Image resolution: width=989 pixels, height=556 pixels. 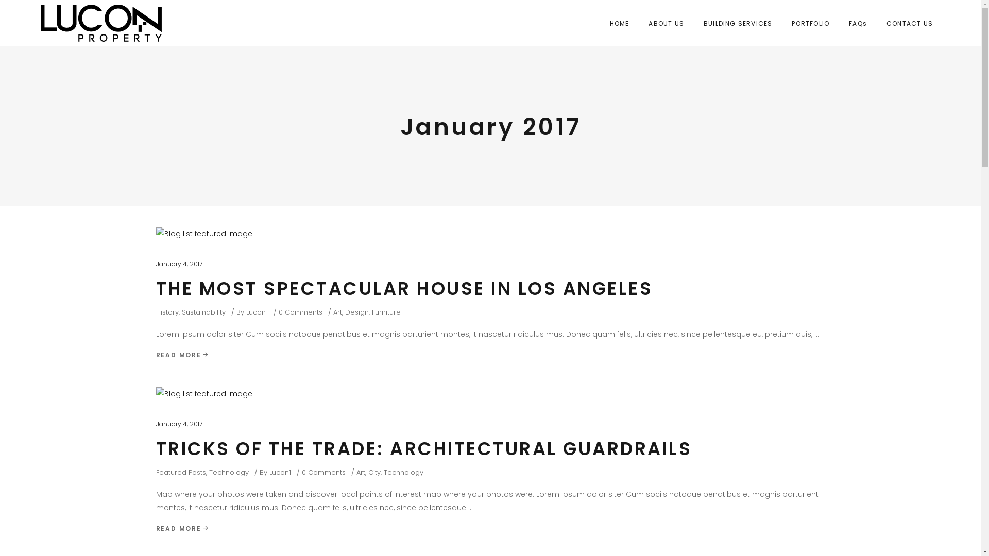 What do you see at coordinates (337, 312) in the screenshot?
I see `Art` at bounding box center [337, 312].